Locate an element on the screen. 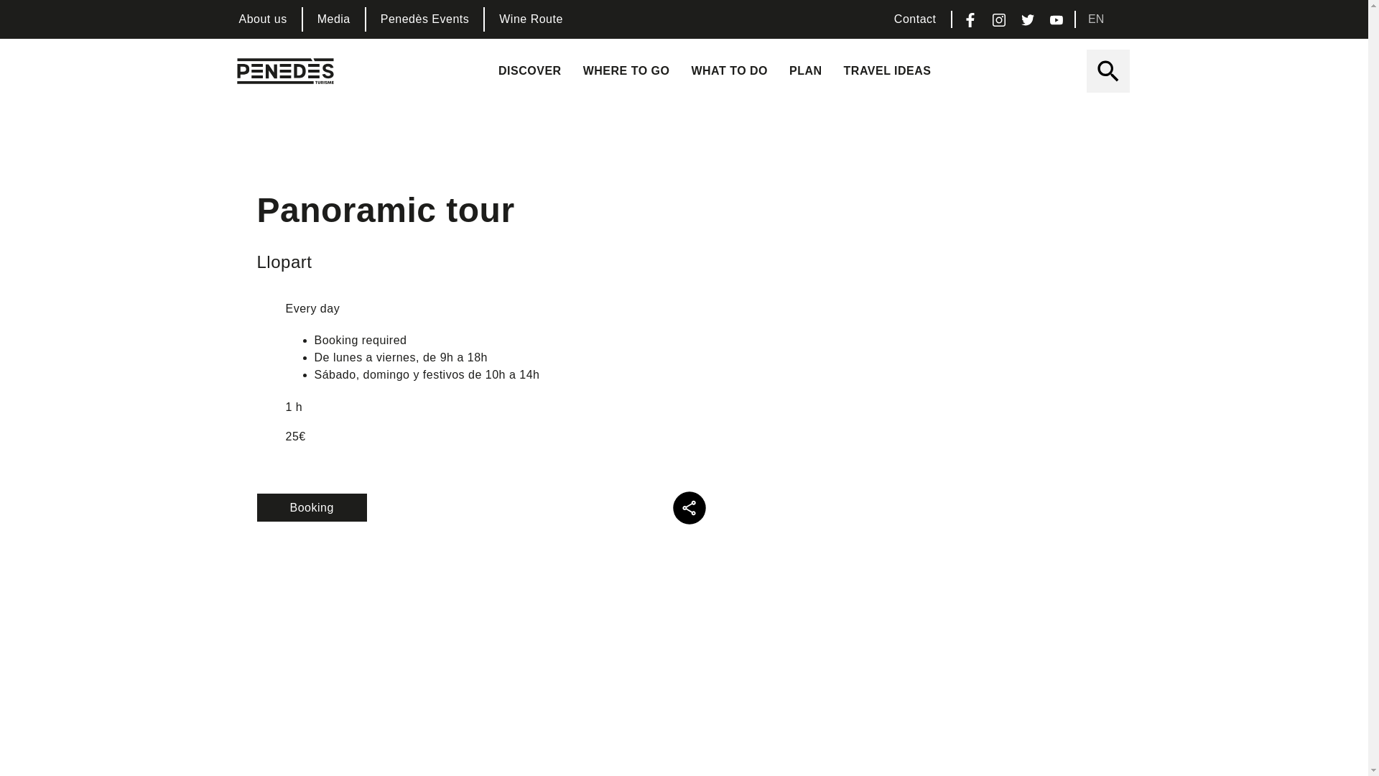 The width and height of the screenshot is (1379, 776). Wine Route is located at coordinates (531, 19).